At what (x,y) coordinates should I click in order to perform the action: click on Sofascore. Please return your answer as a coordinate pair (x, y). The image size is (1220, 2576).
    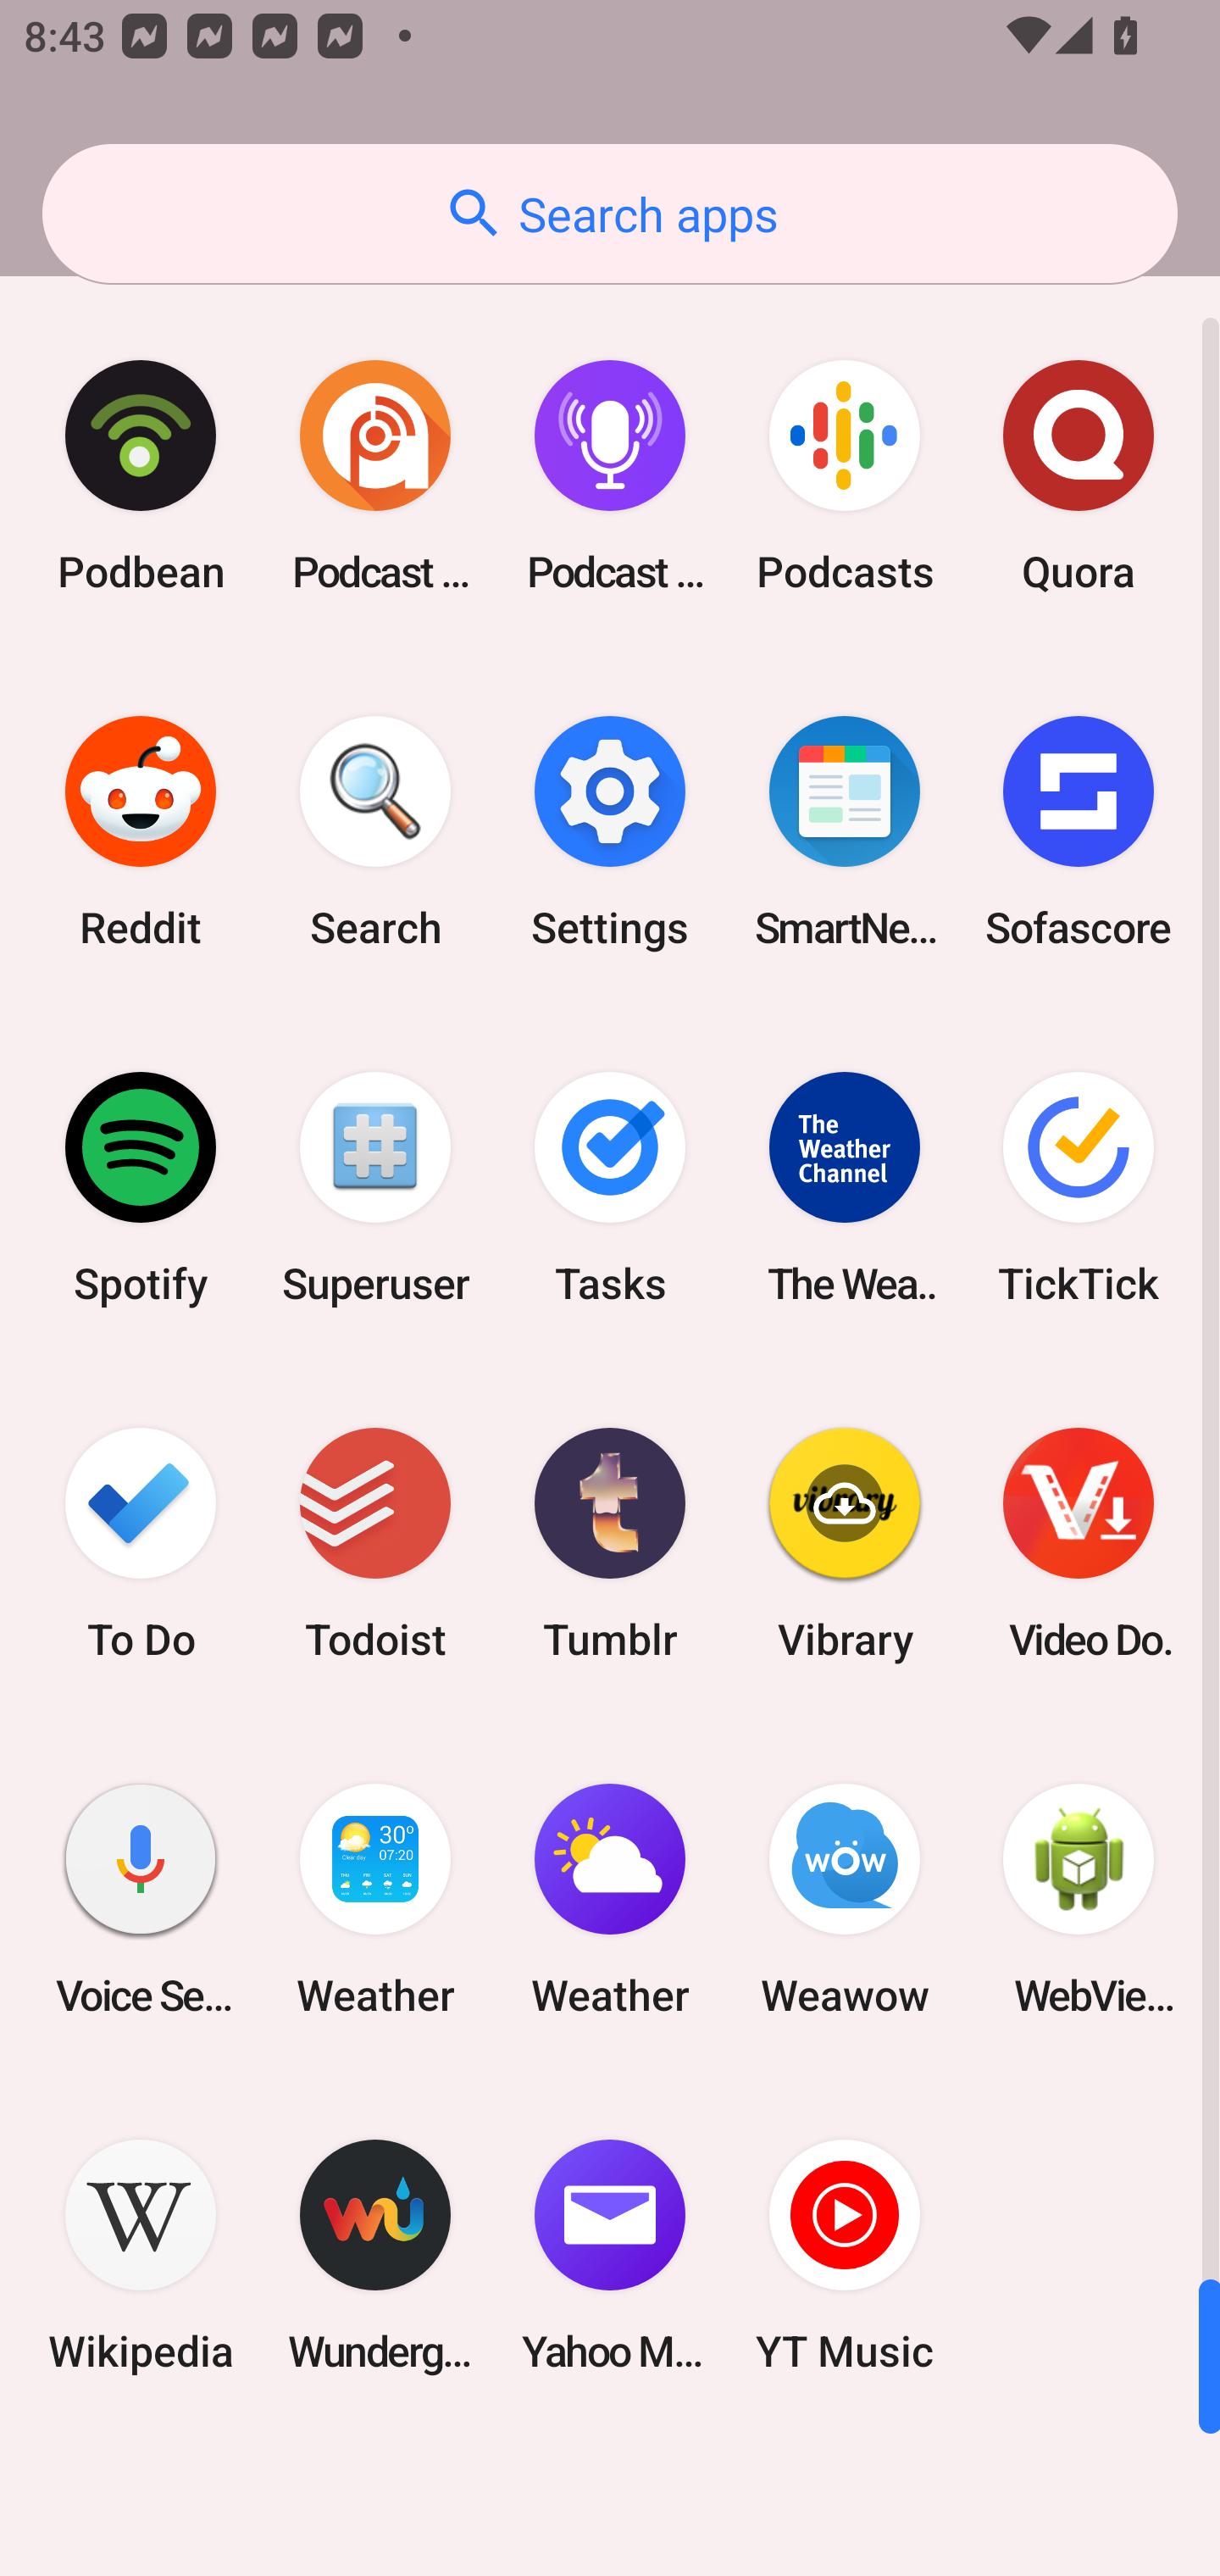
    Looking at the image, I should click on (1079, 832).